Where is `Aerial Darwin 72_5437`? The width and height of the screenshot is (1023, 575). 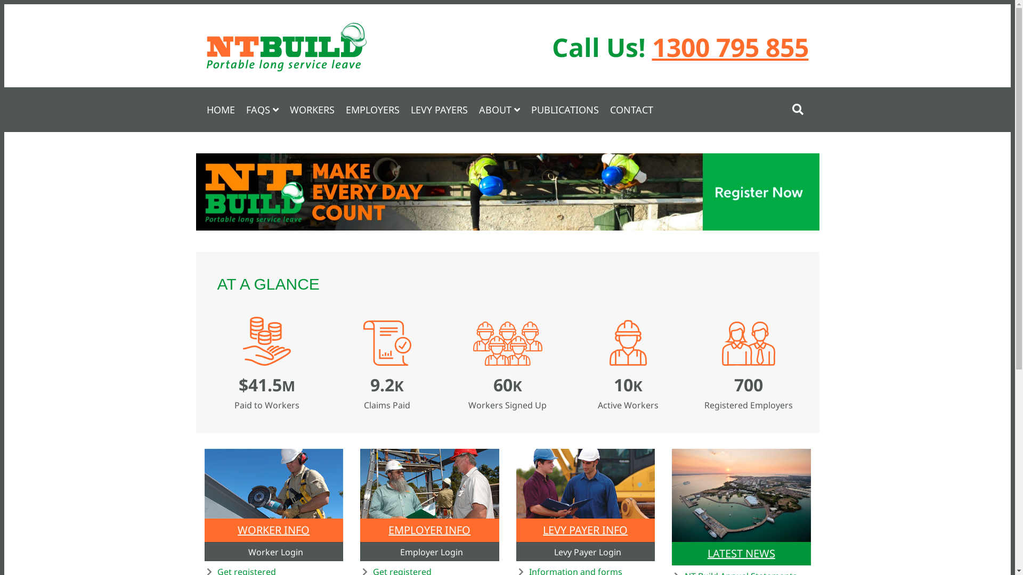
Aerial Darwin 72_5437 is located at coordinates (742, 495).